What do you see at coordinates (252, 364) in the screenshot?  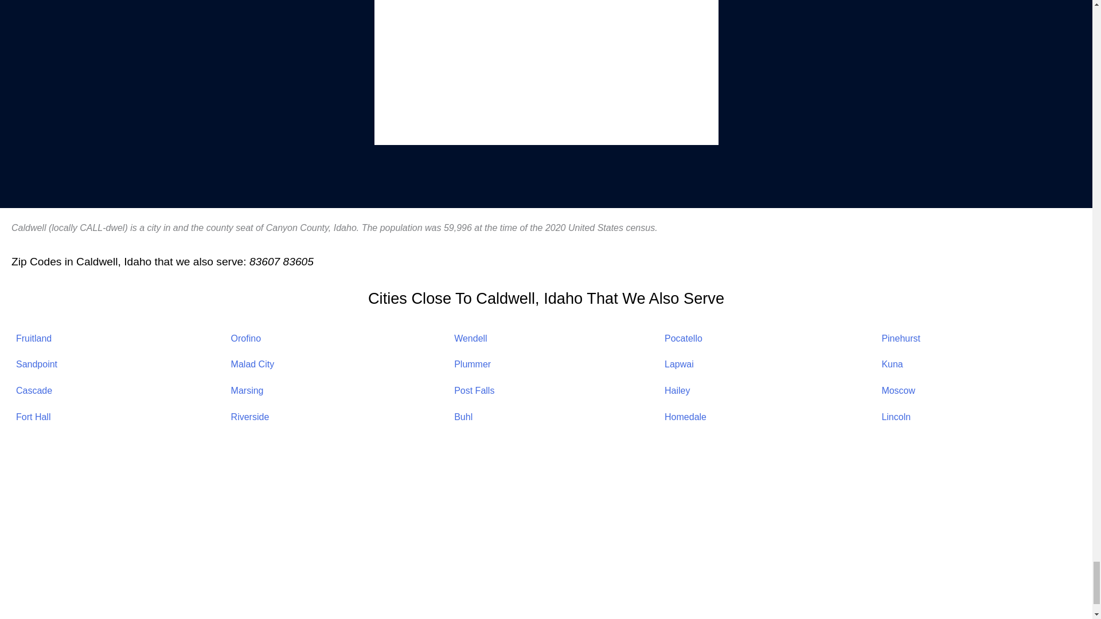 I see `Malad City` at bounding box center [252, 364].